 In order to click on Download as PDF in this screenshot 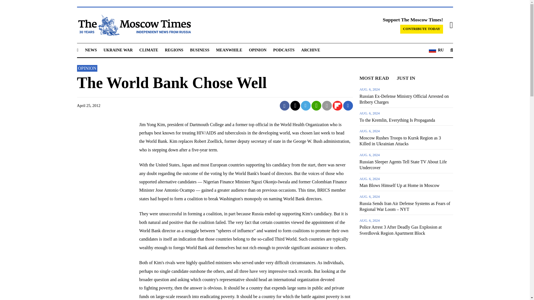, I will do `click(348, 106)`.